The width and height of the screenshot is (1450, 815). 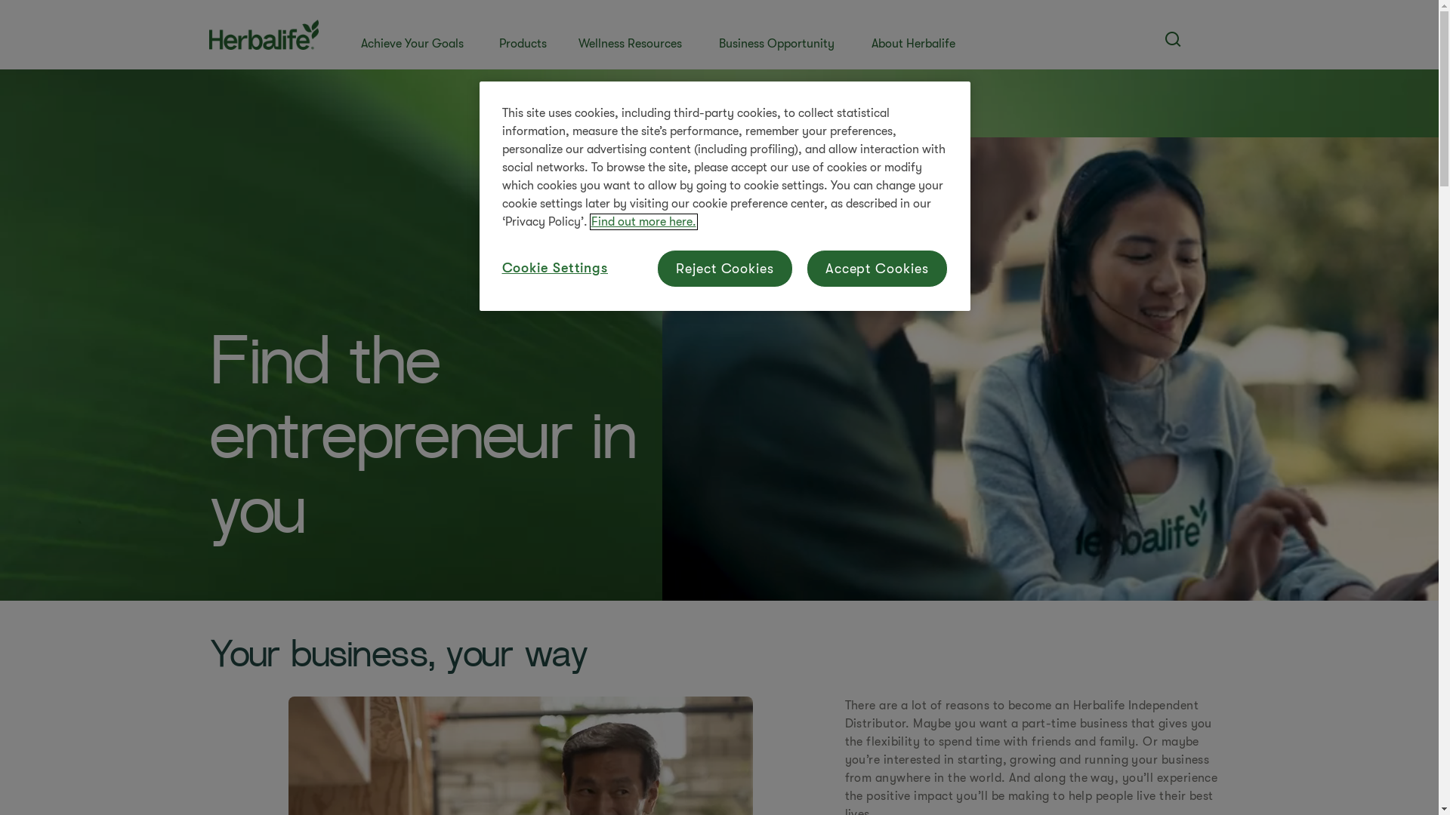 I want to click on Reject Cookies, so click(x=725, y=269).